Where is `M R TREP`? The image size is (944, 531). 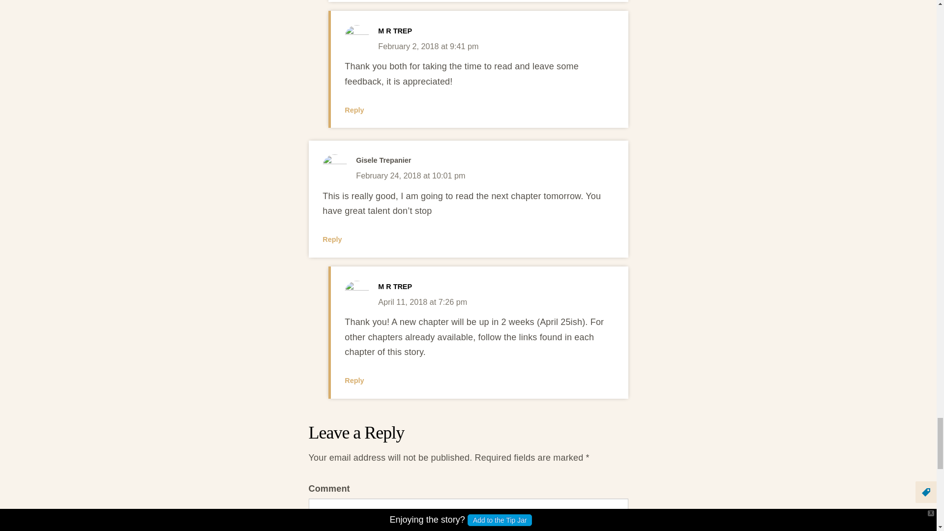 M R TREP is located at coordinates (395, 31).